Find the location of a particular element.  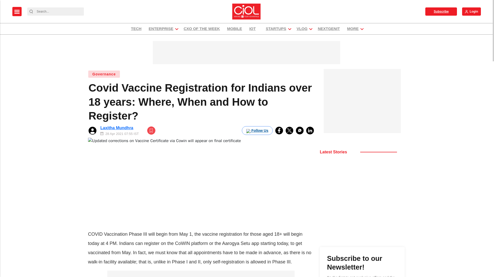

STARTUPS is located at coordinates (276, 29).